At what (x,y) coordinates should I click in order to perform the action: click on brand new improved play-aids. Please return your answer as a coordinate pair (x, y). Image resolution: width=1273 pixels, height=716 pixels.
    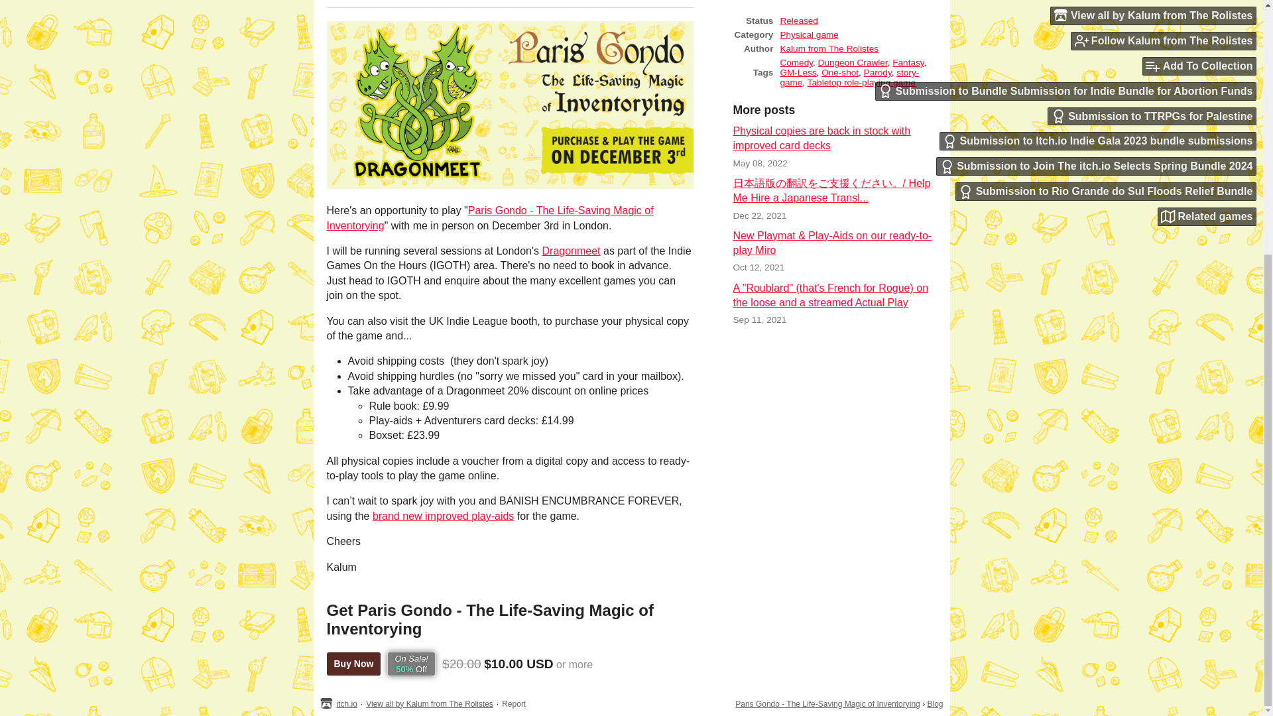
    Looking at the image, I should click on (443, 516).